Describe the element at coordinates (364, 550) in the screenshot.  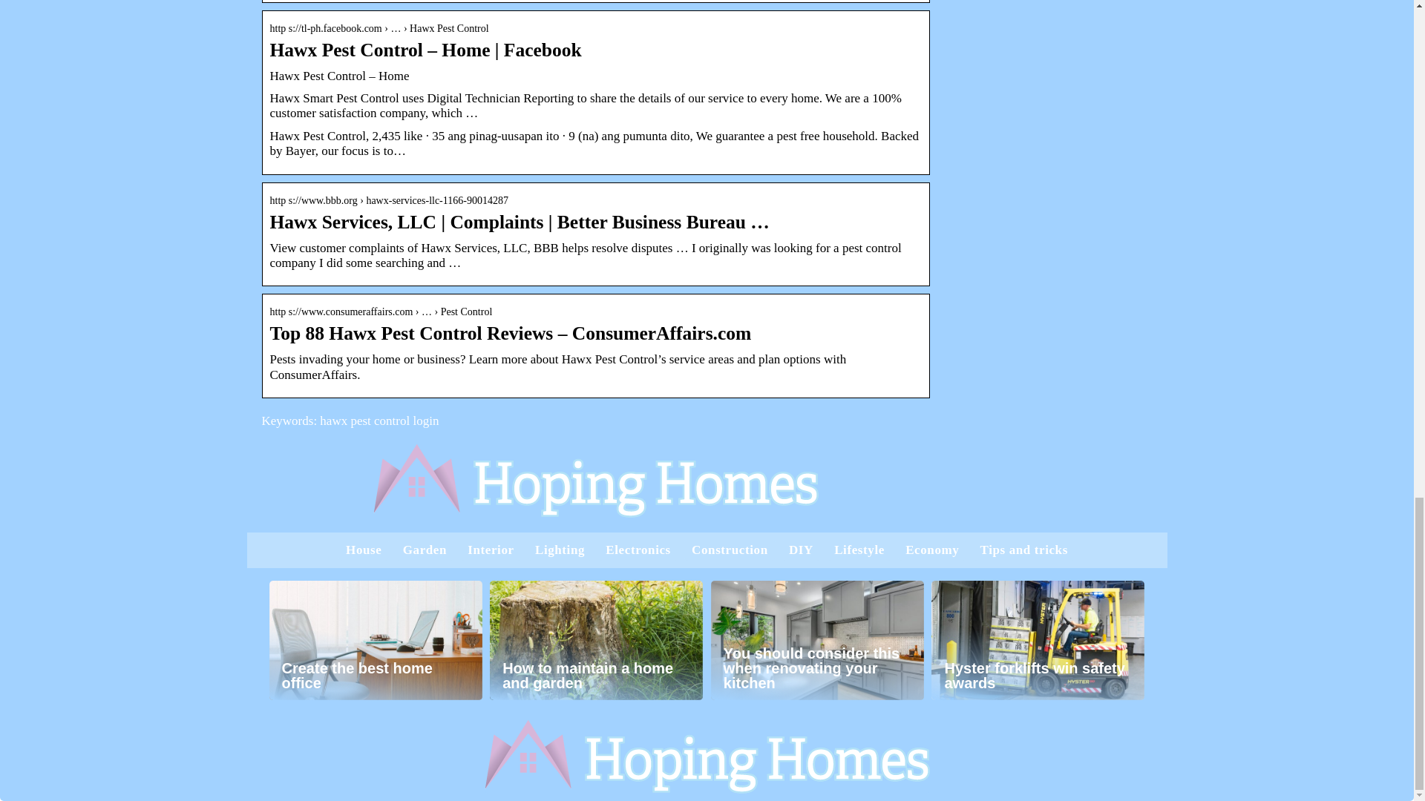
I see `House` at that location.